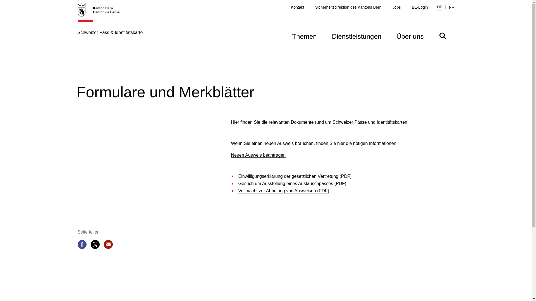 Image resolution: width=536 pixels, height=301 pixels. I want to click on DE, so click(439, 8).